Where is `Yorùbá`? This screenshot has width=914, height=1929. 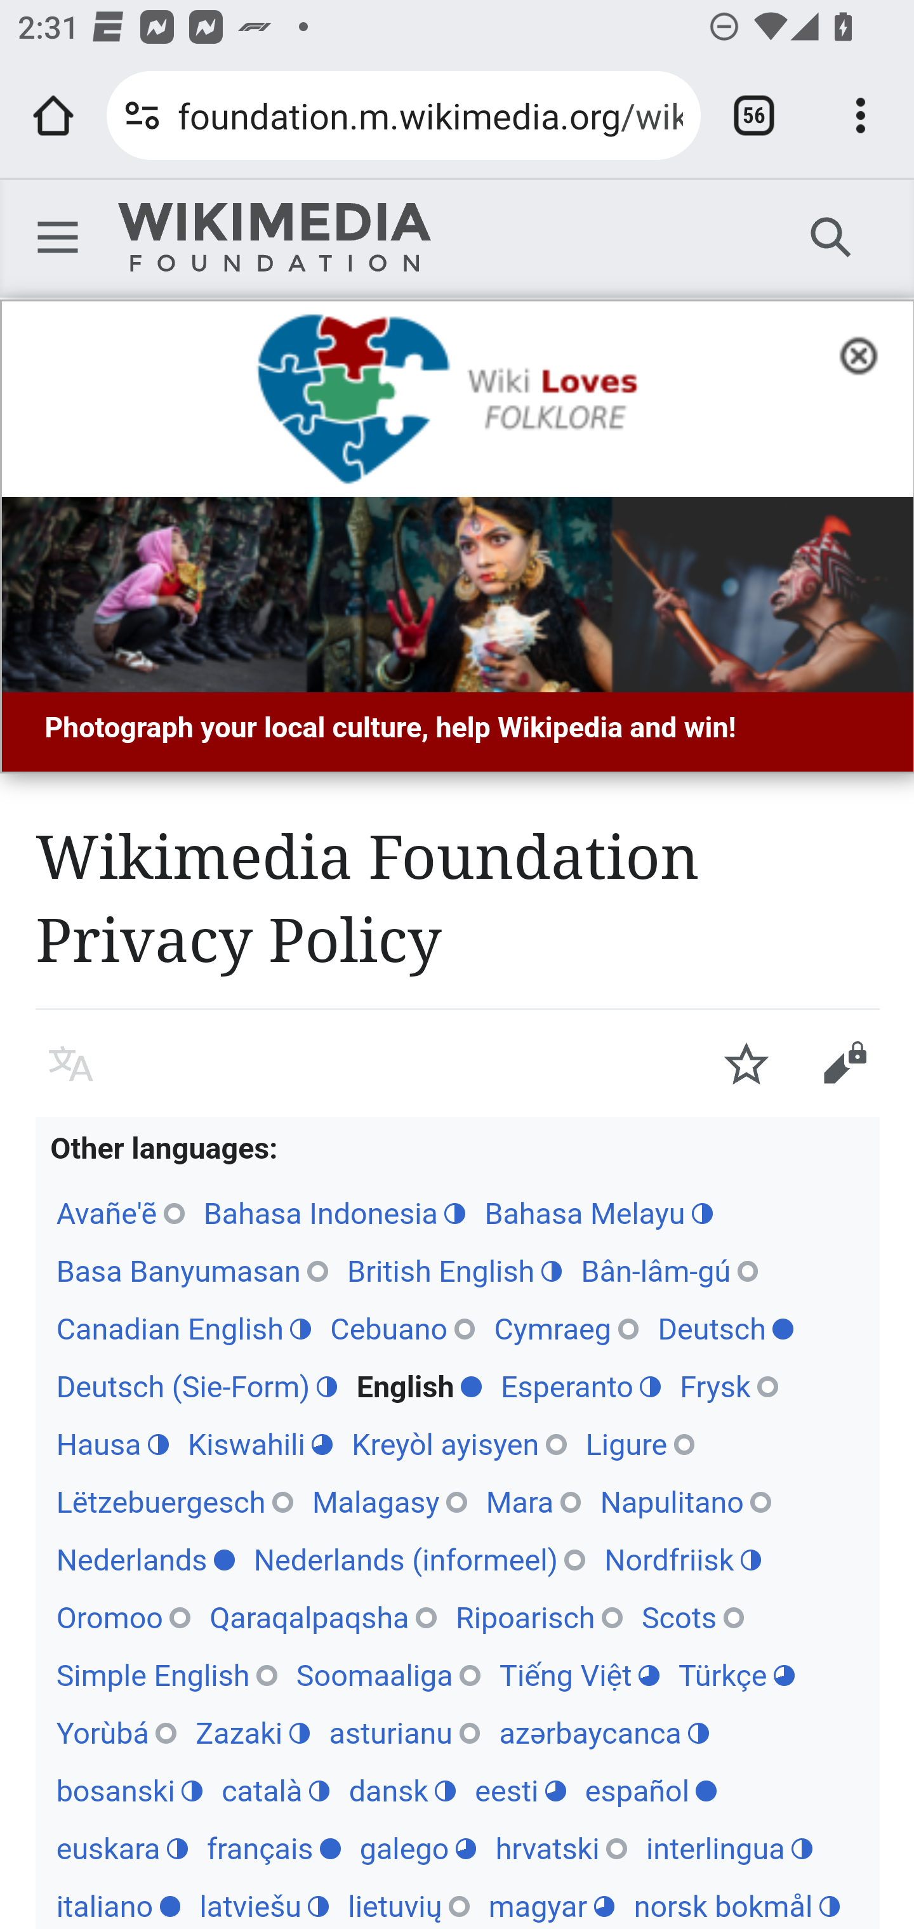 Yorùbá is located at coordinates (116, 1733).